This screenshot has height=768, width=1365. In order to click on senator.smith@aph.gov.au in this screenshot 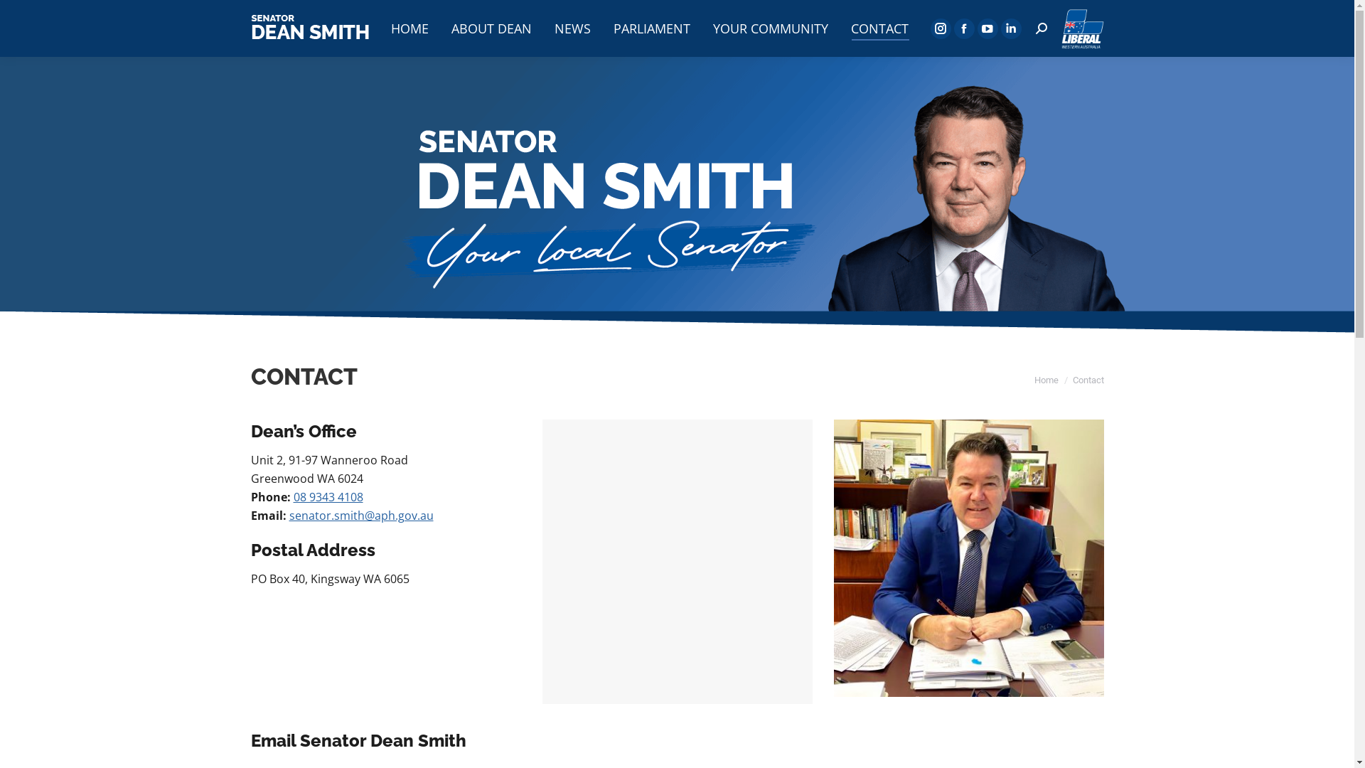, I will do `click(361, 516)`.